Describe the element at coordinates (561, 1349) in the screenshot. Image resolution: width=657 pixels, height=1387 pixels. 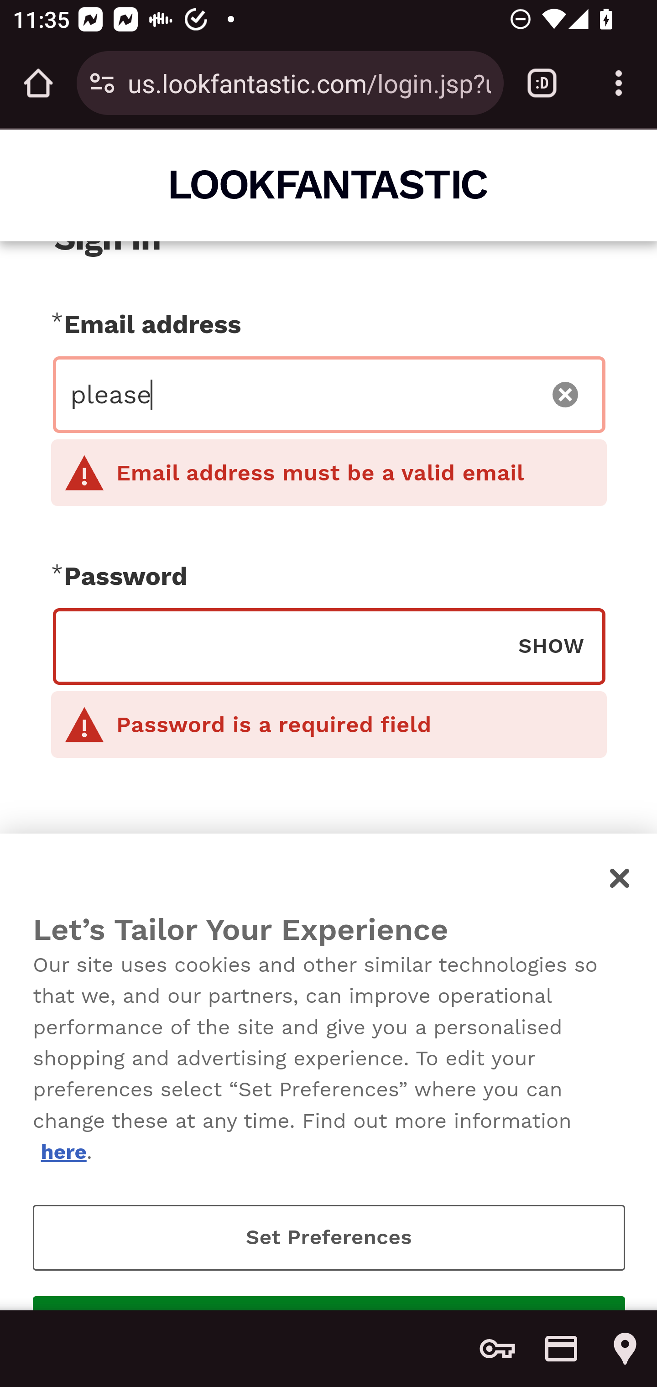
I see `Show saved payment methods` at that location.